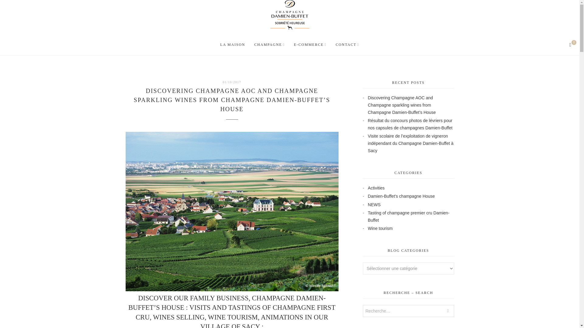 This screenshot has height=328, width=584. Describe the element at coordinates (572, 45) in the screenshot. I see `E-COMMERCE` at that location.